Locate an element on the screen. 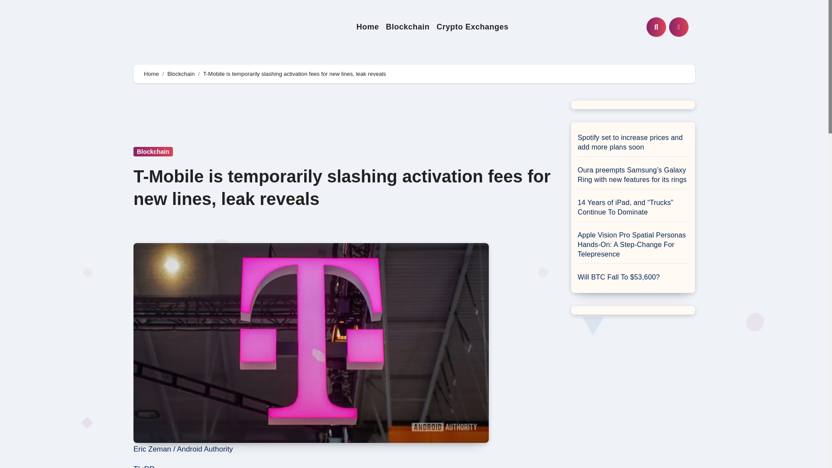  Crypto Exchanges is located at coordinates (472, 27).